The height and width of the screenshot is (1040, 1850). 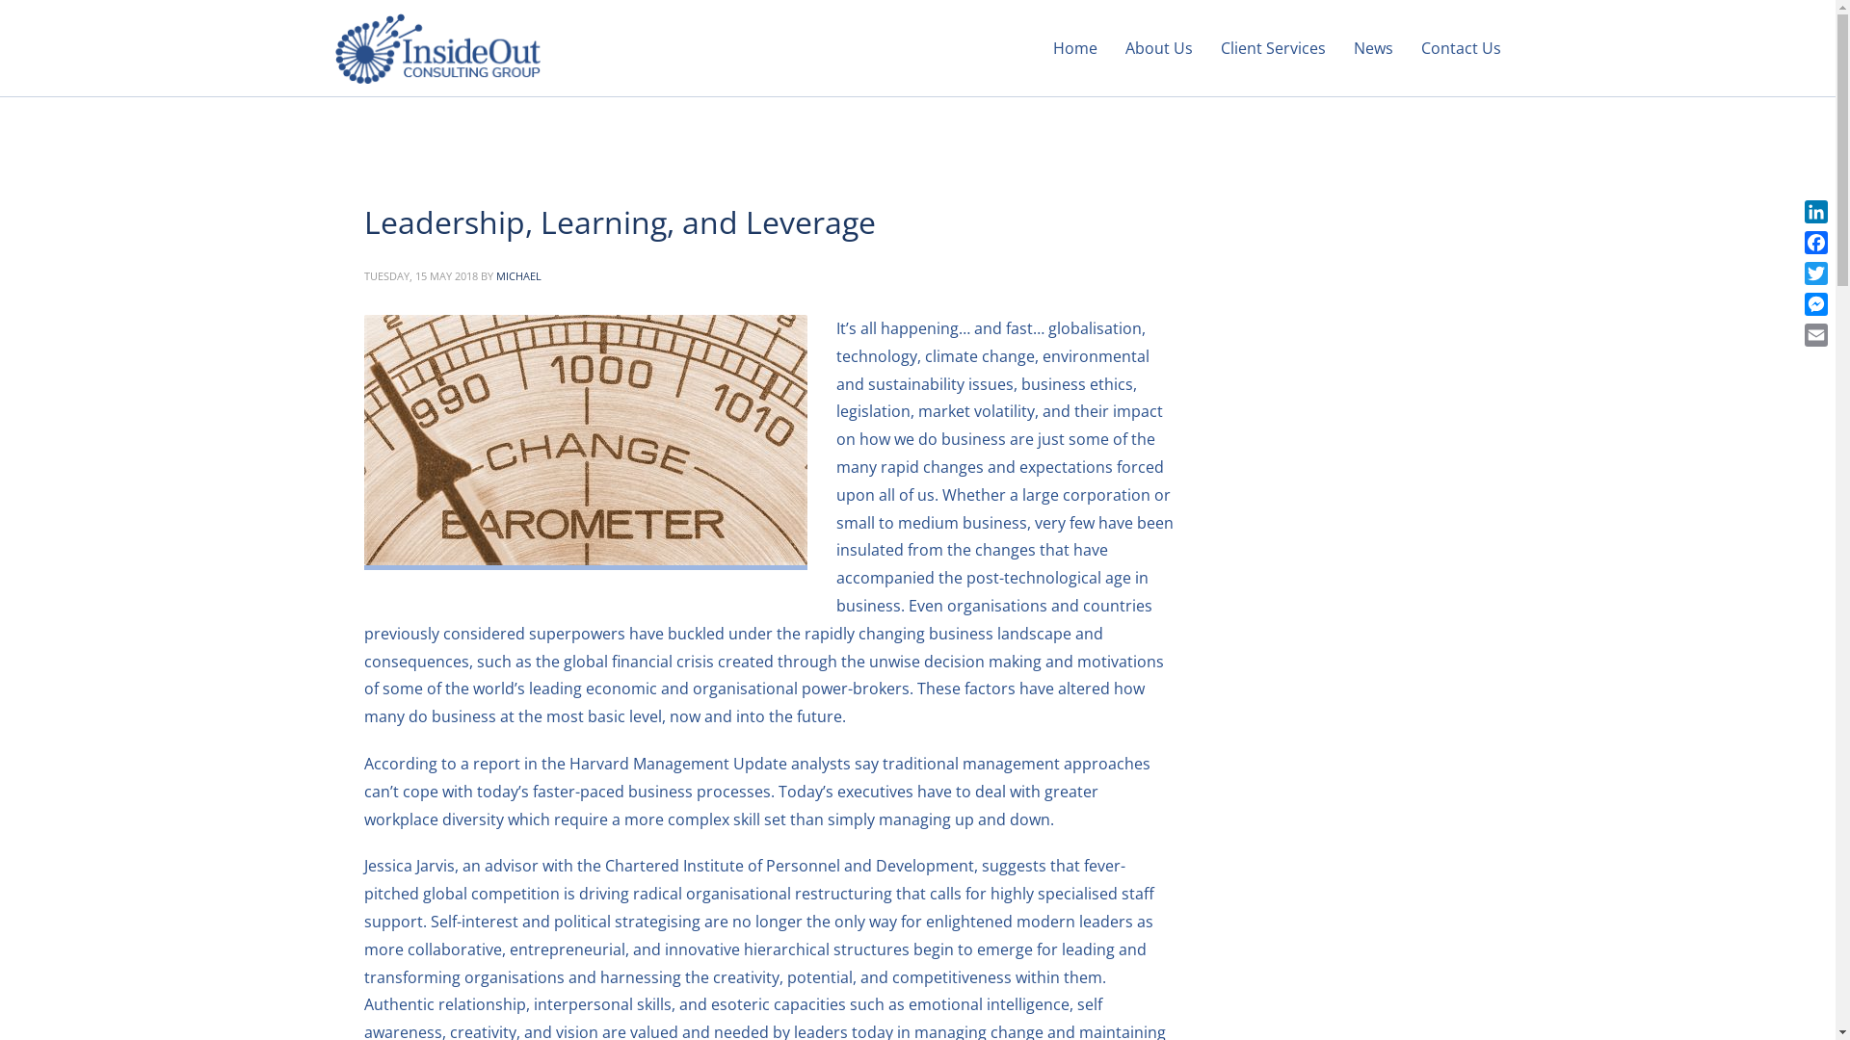 What do you see at coordinates (410, 129) in the screenshot?
I see `COACHING` at bounding box center [410, 129].